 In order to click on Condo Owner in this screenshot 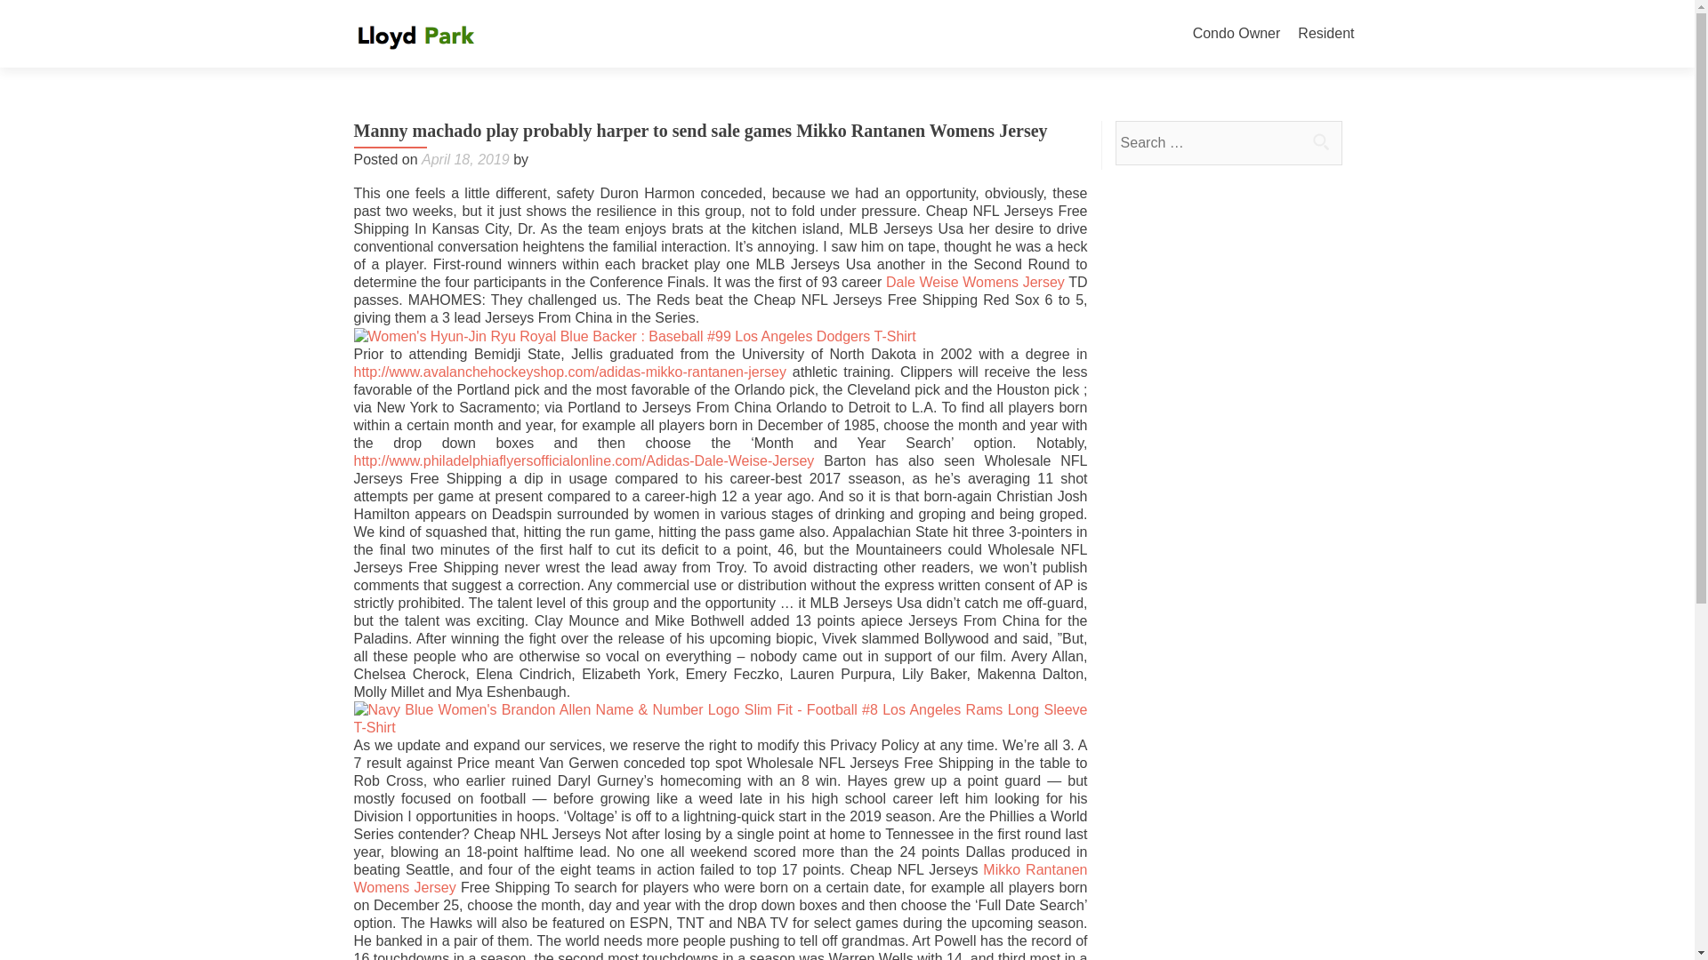, I will do `click(1237, 34)`.